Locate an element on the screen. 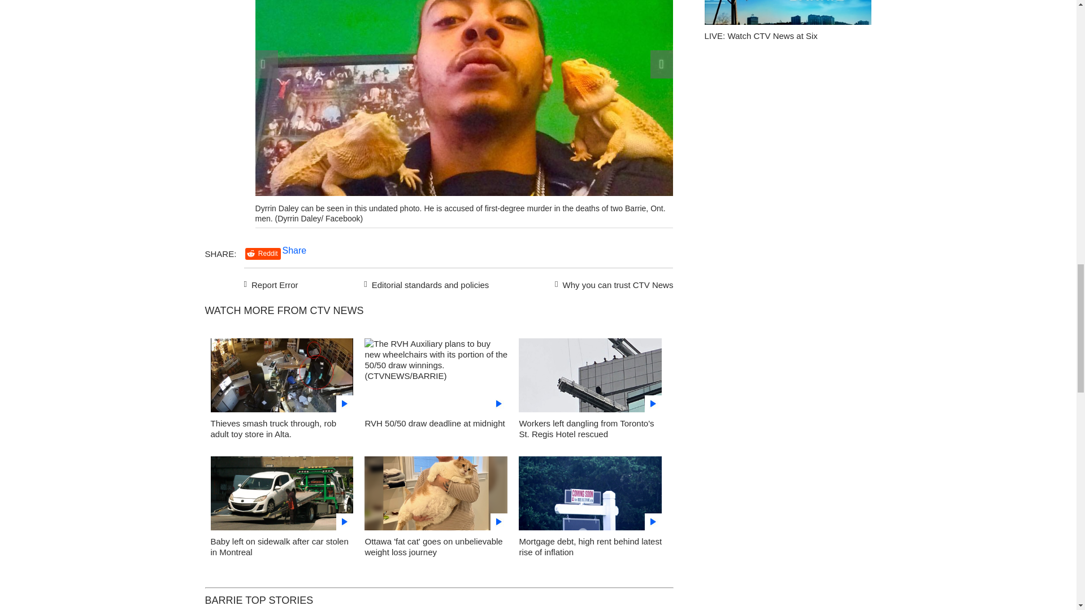  Report Error is located at coordinates (271, 284).